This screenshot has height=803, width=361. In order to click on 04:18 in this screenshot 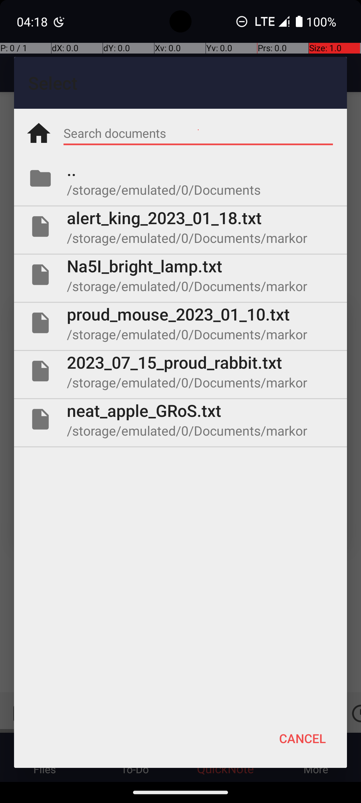, I will do `click(33, 21)`.